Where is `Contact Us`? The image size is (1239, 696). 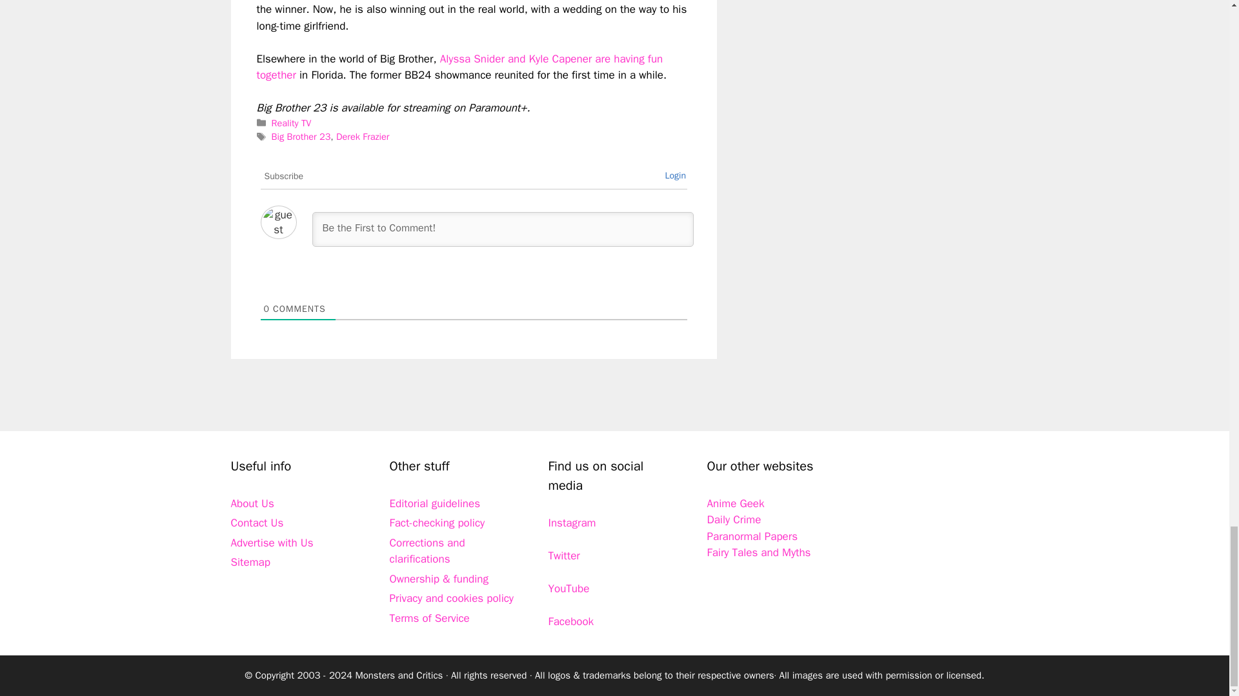 Contact Us is located at coordinates (257, 523).